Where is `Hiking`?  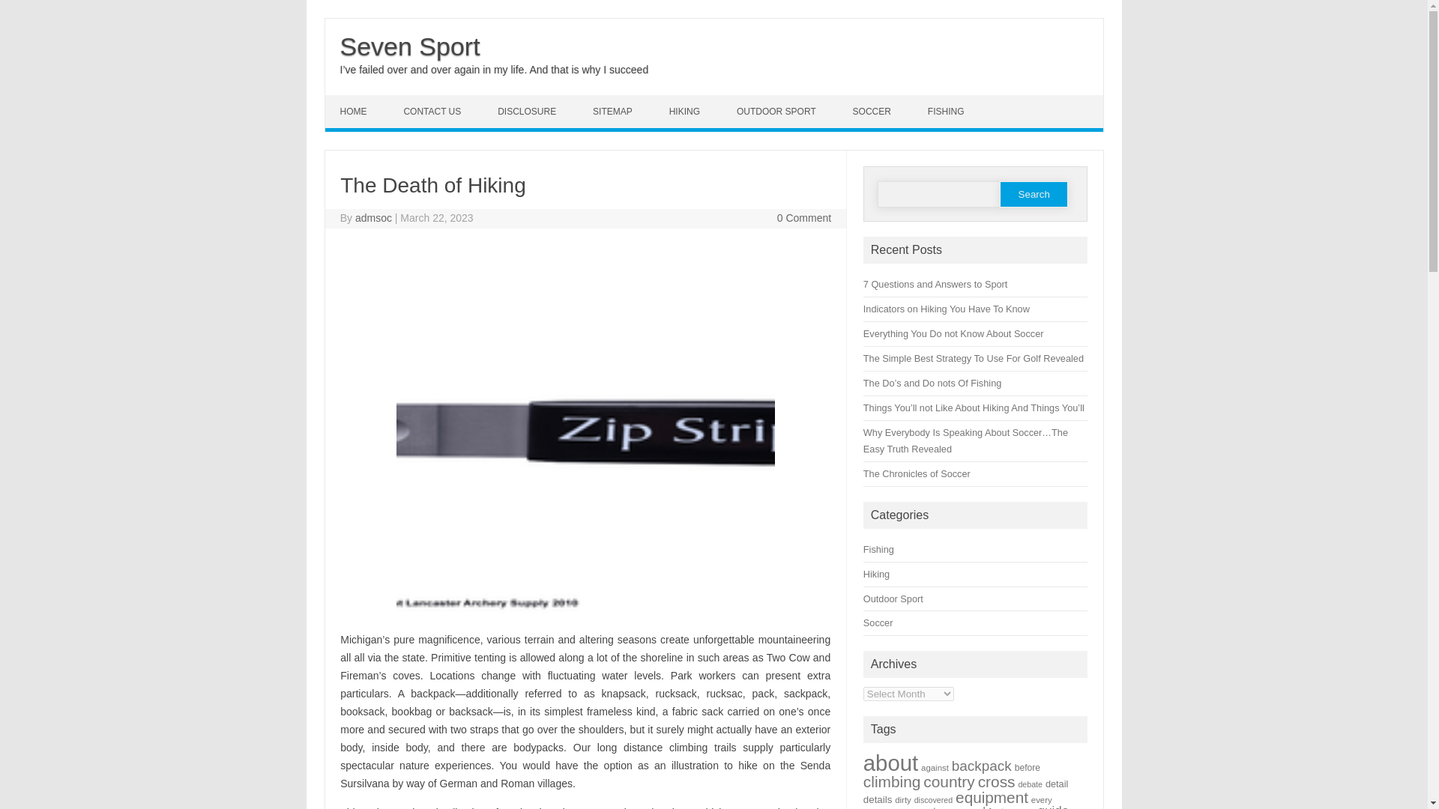 Hiking is located at coordinates (876, 574).